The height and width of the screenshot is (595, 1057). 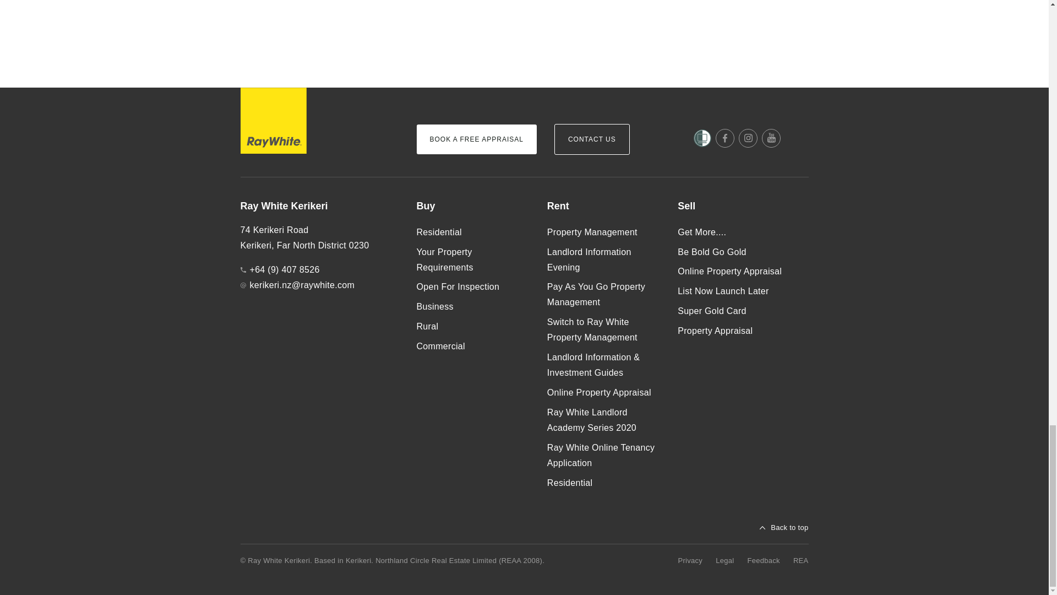 I want to click on BOOK A FREE APPRAISAL, so click(x=476, y=139).